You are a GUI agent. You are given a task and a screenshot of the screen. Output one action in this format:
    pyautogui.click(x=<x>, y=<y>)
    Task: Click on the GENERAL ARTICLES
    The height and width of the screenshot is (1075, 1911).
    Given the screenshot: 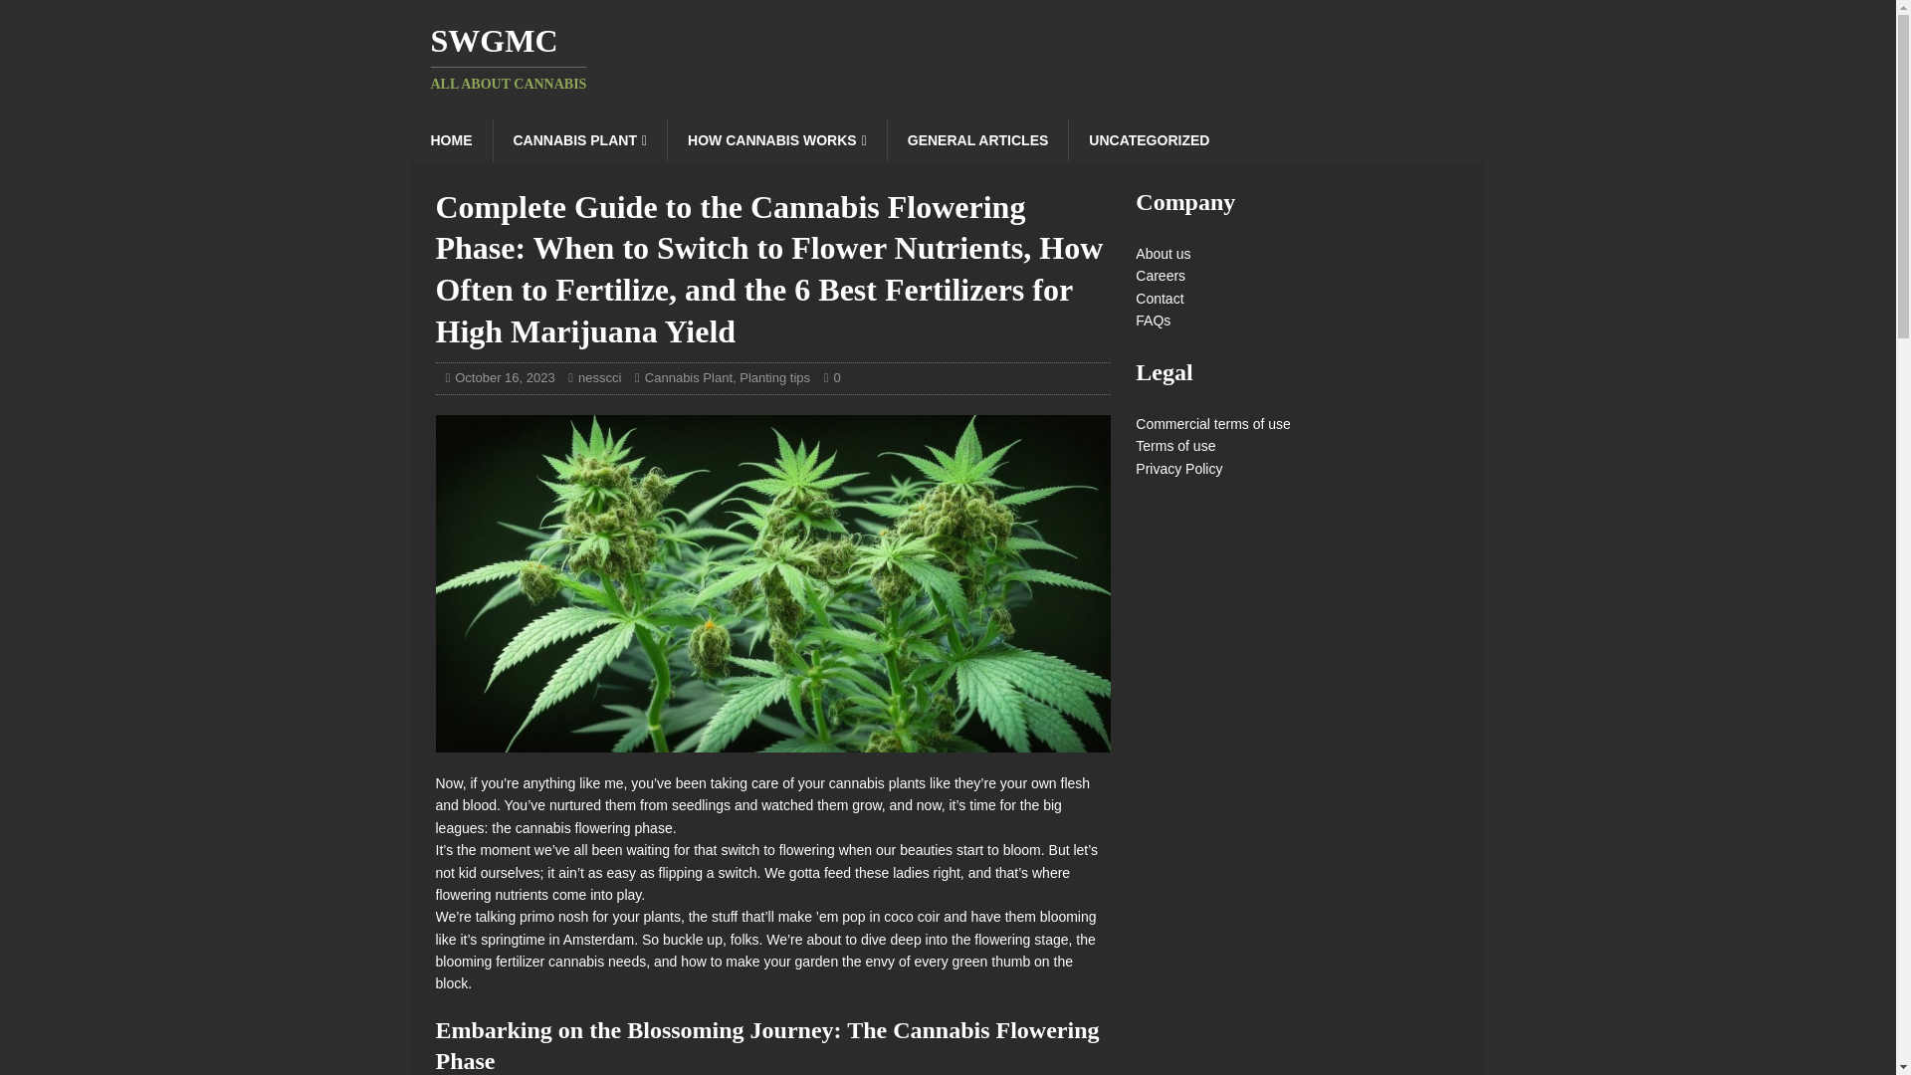 What is the action you would take?
    pyautogui.click(x=1149, y=139)
    